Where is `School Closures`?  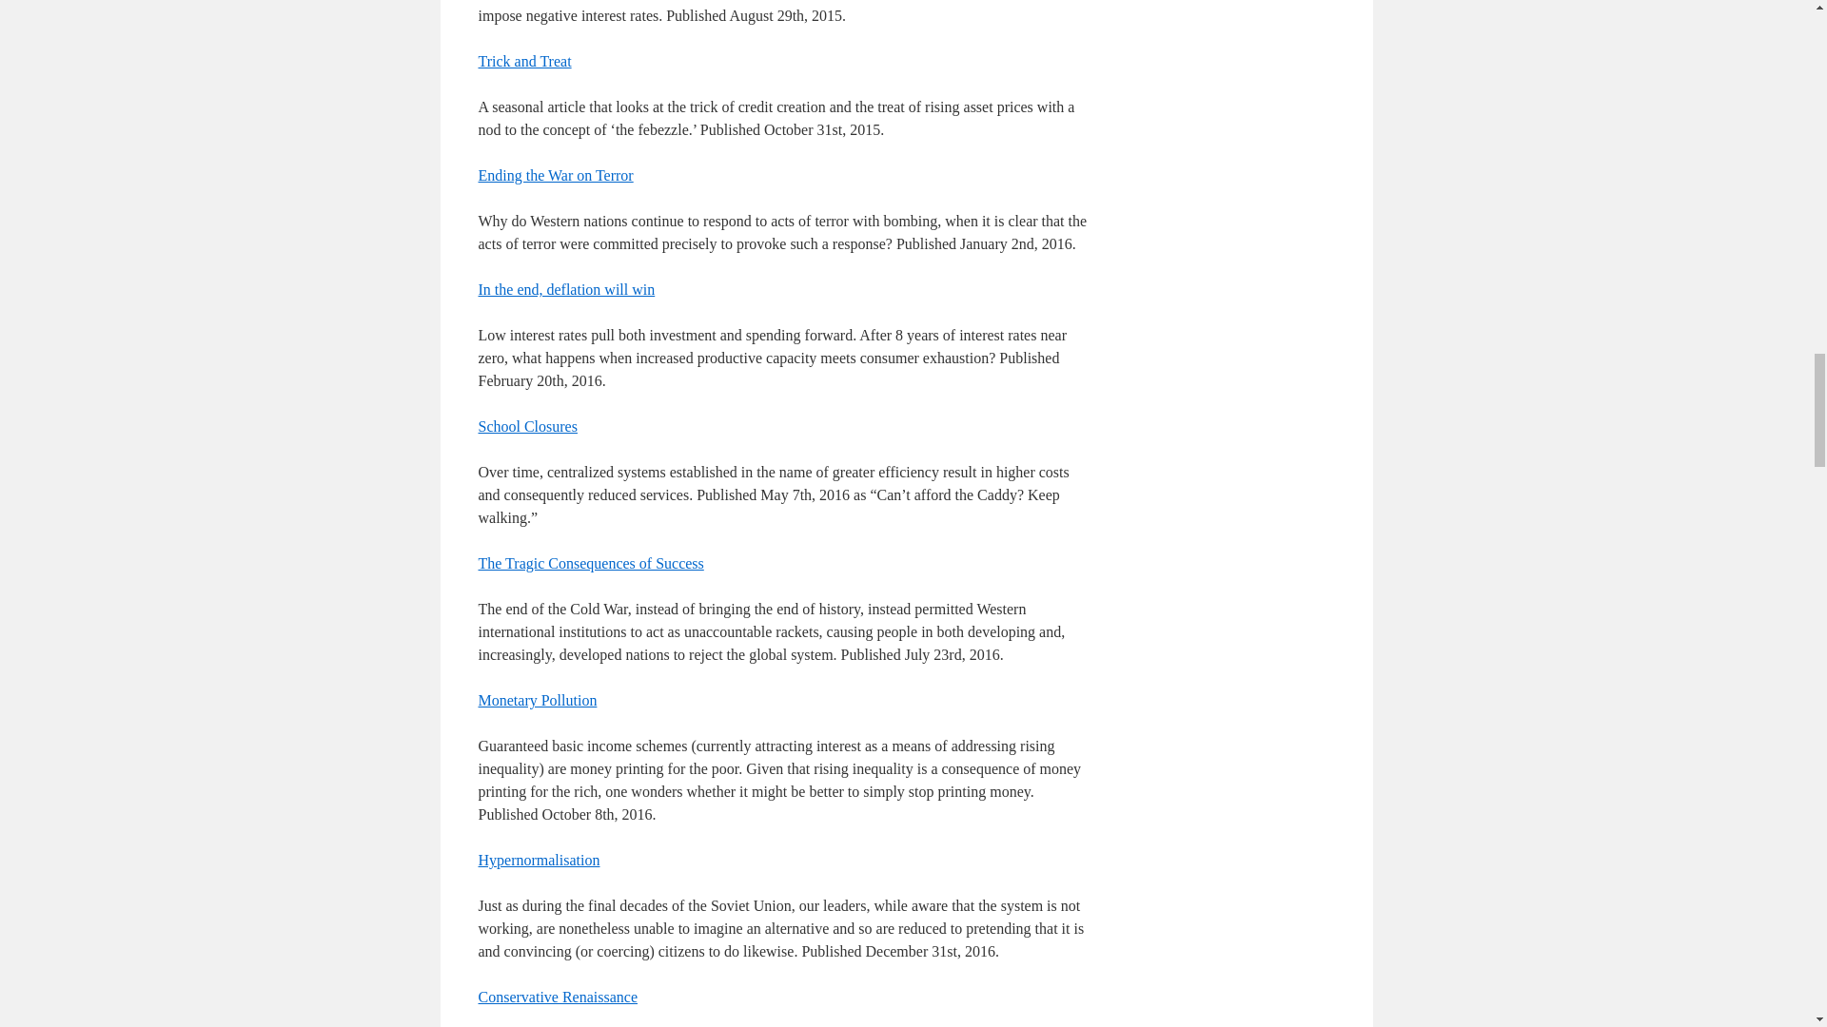
School Closures is located at coordinates (527, 426).